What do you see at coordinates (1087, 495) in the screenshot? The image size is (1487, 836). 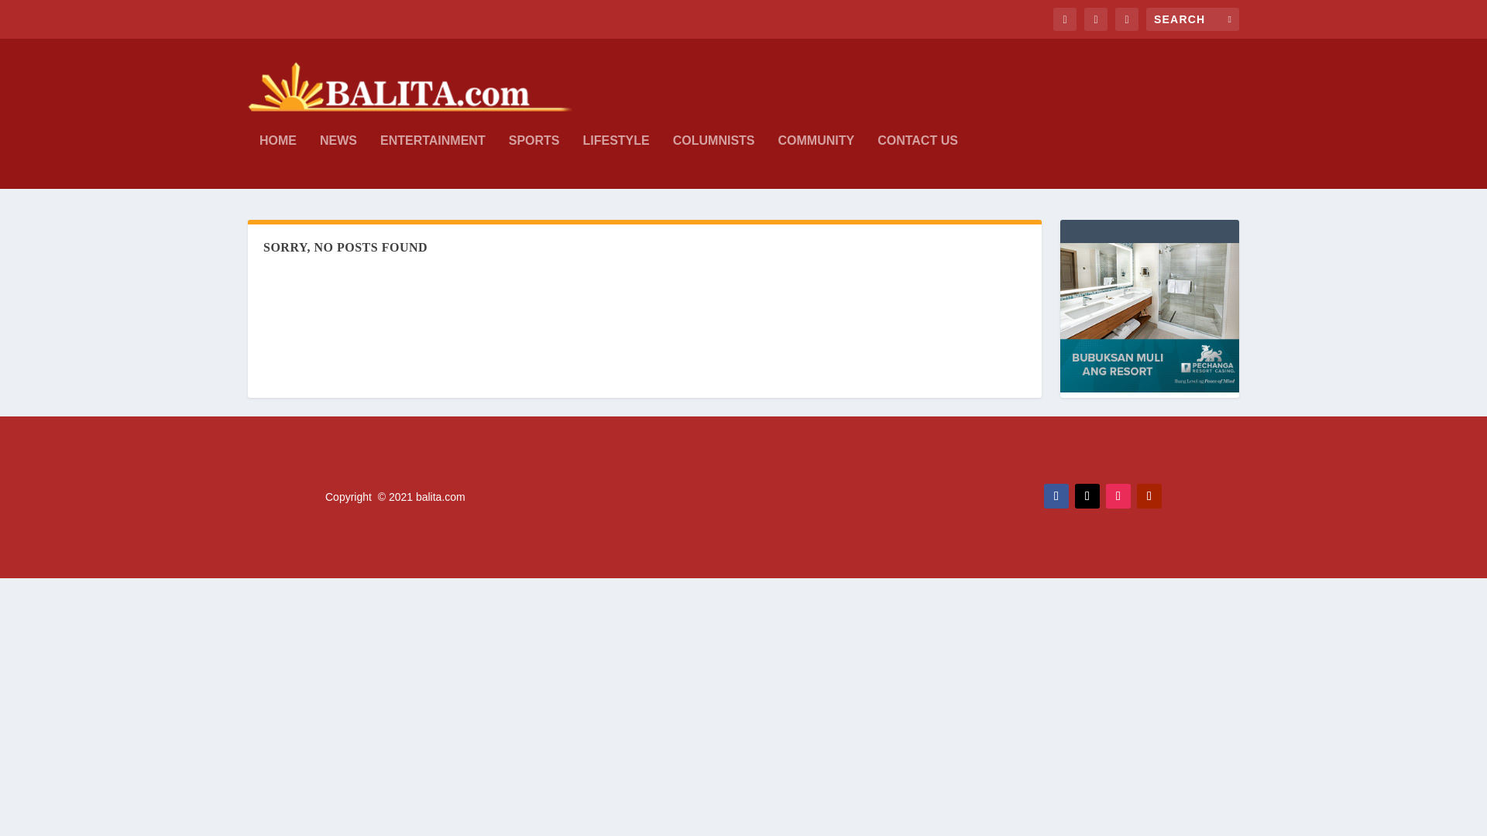 I see `Follow on X` at bounding box center [1087, 495].